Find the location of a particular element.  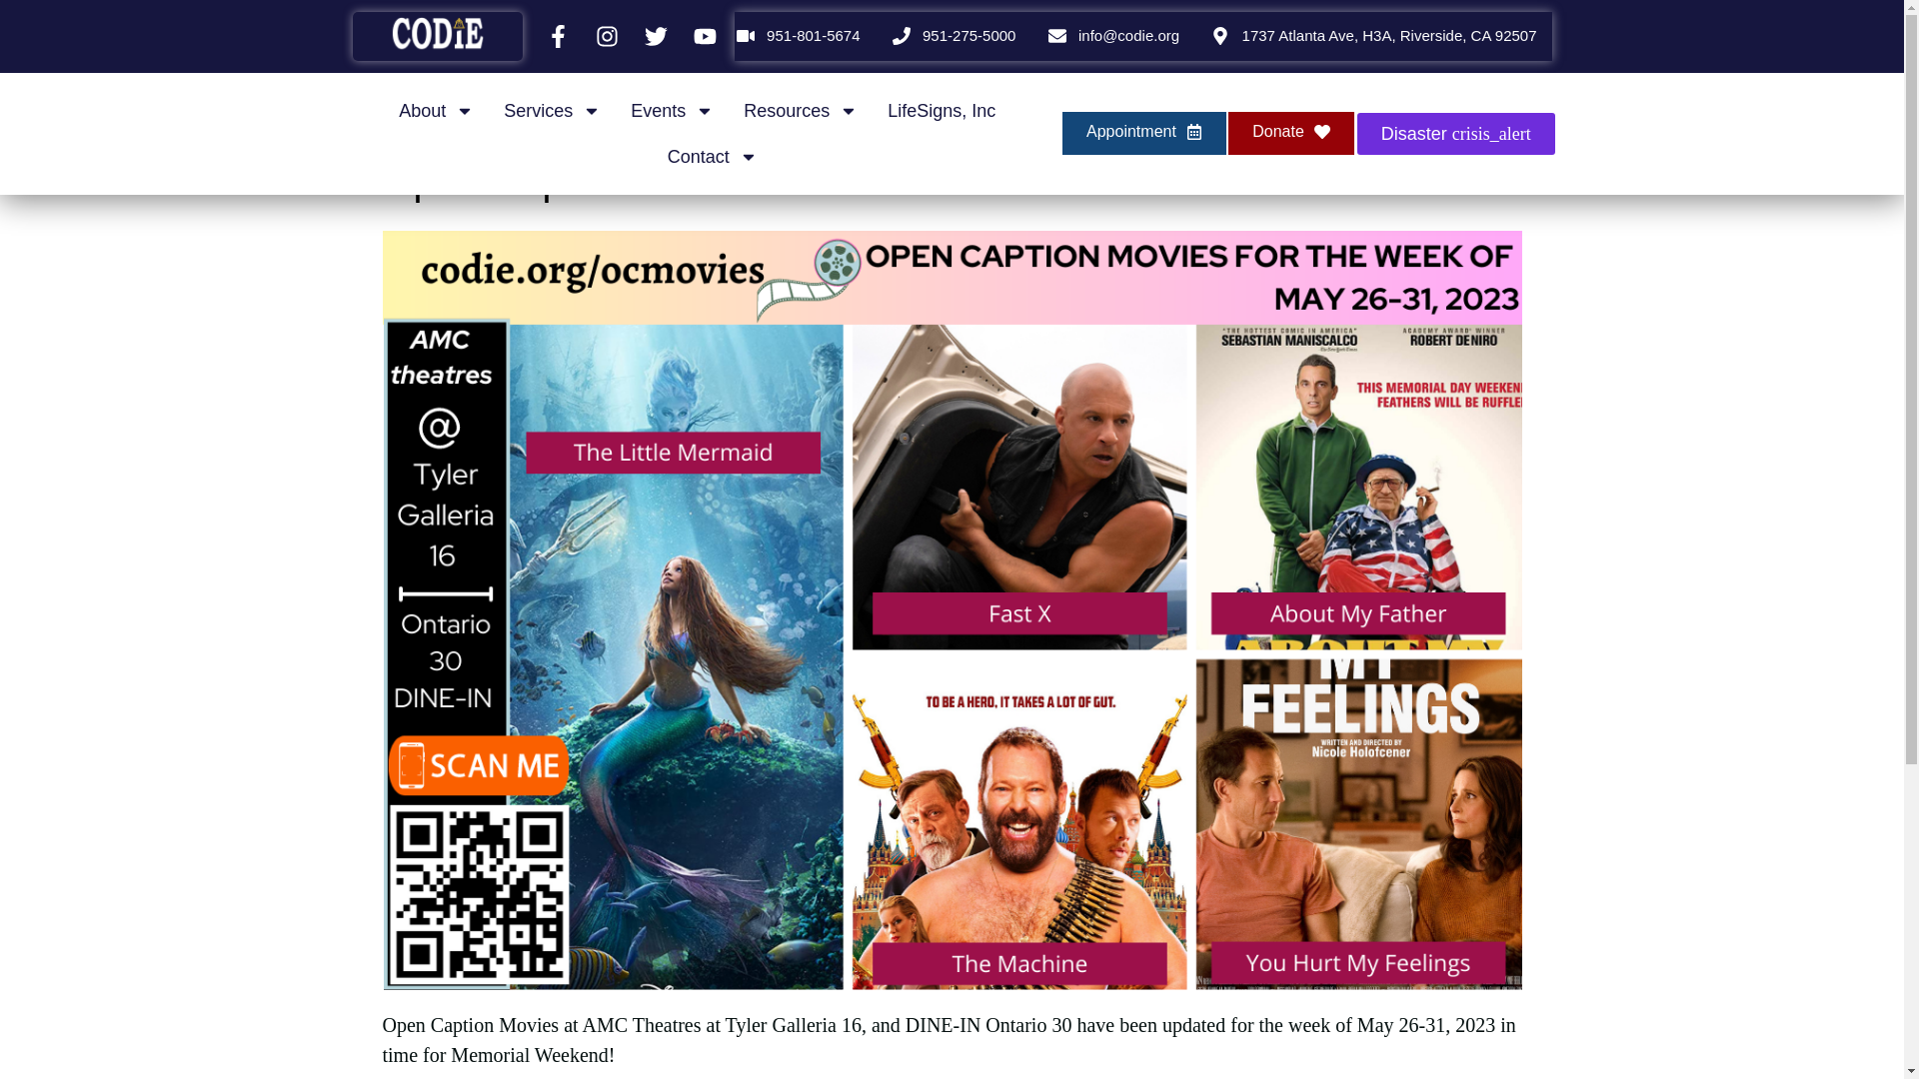

Services is located at coordinates (552, 110).